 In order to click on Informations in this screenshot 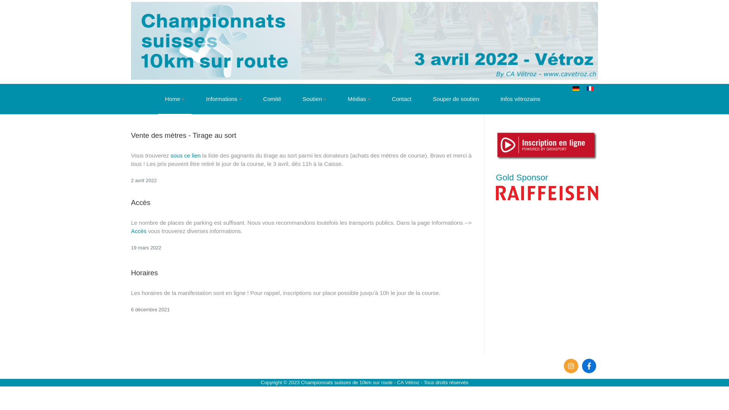, I will do `click(224, 99)`.